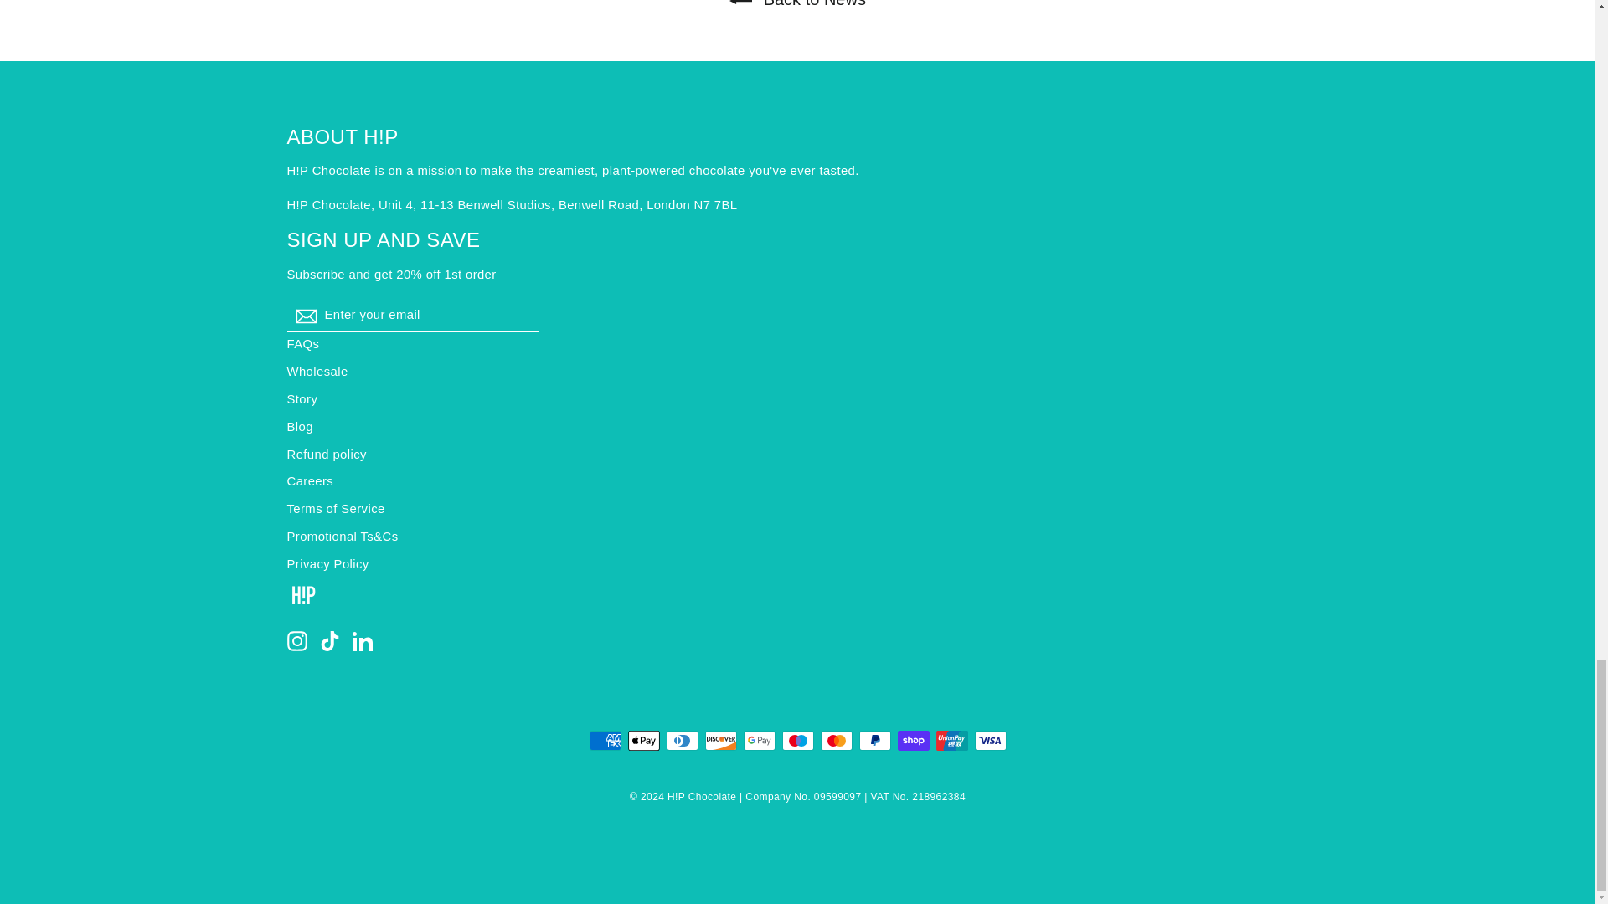 Image resolution: width=1608 pixels, height=904 pixels. I want to click on Apple Pay, so click(643, 740).